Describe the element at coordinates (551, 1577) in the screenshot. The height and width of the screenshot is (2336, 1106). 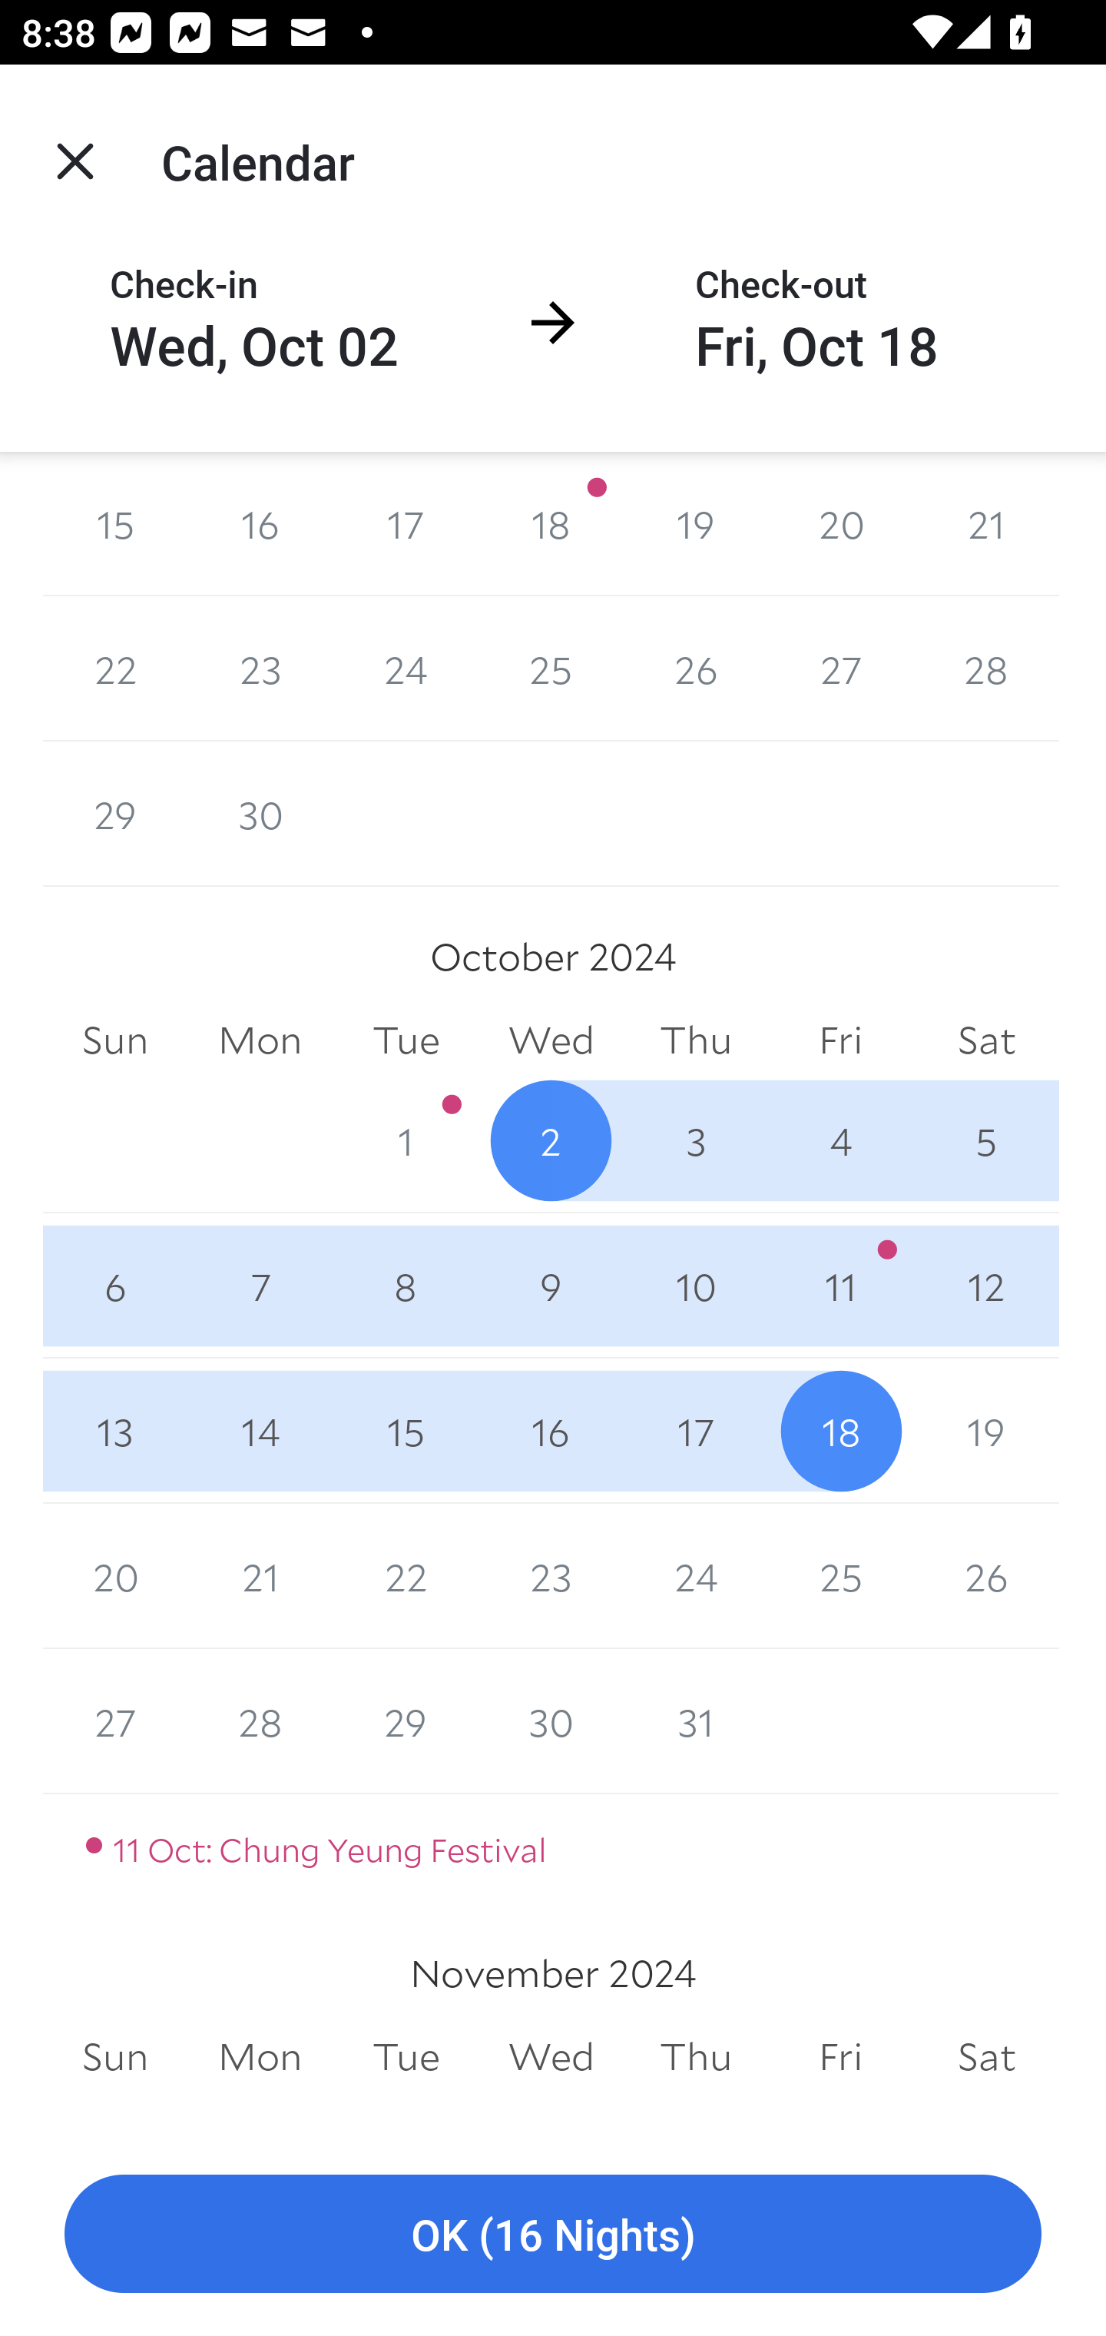
I see `23 23 October 2024` at that location.